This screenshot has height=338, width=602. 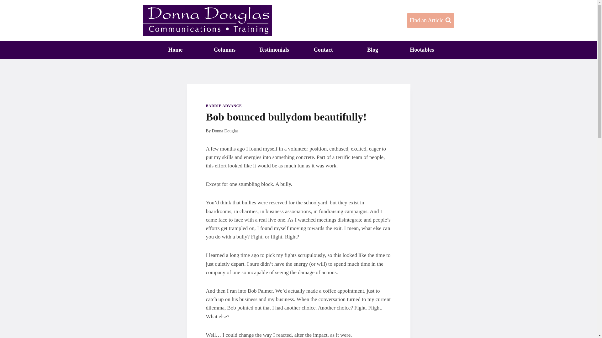 What do you see at coordinates (274, 50) in the screenshot?
I see `Testimonials` at bounding box center [274, 50].